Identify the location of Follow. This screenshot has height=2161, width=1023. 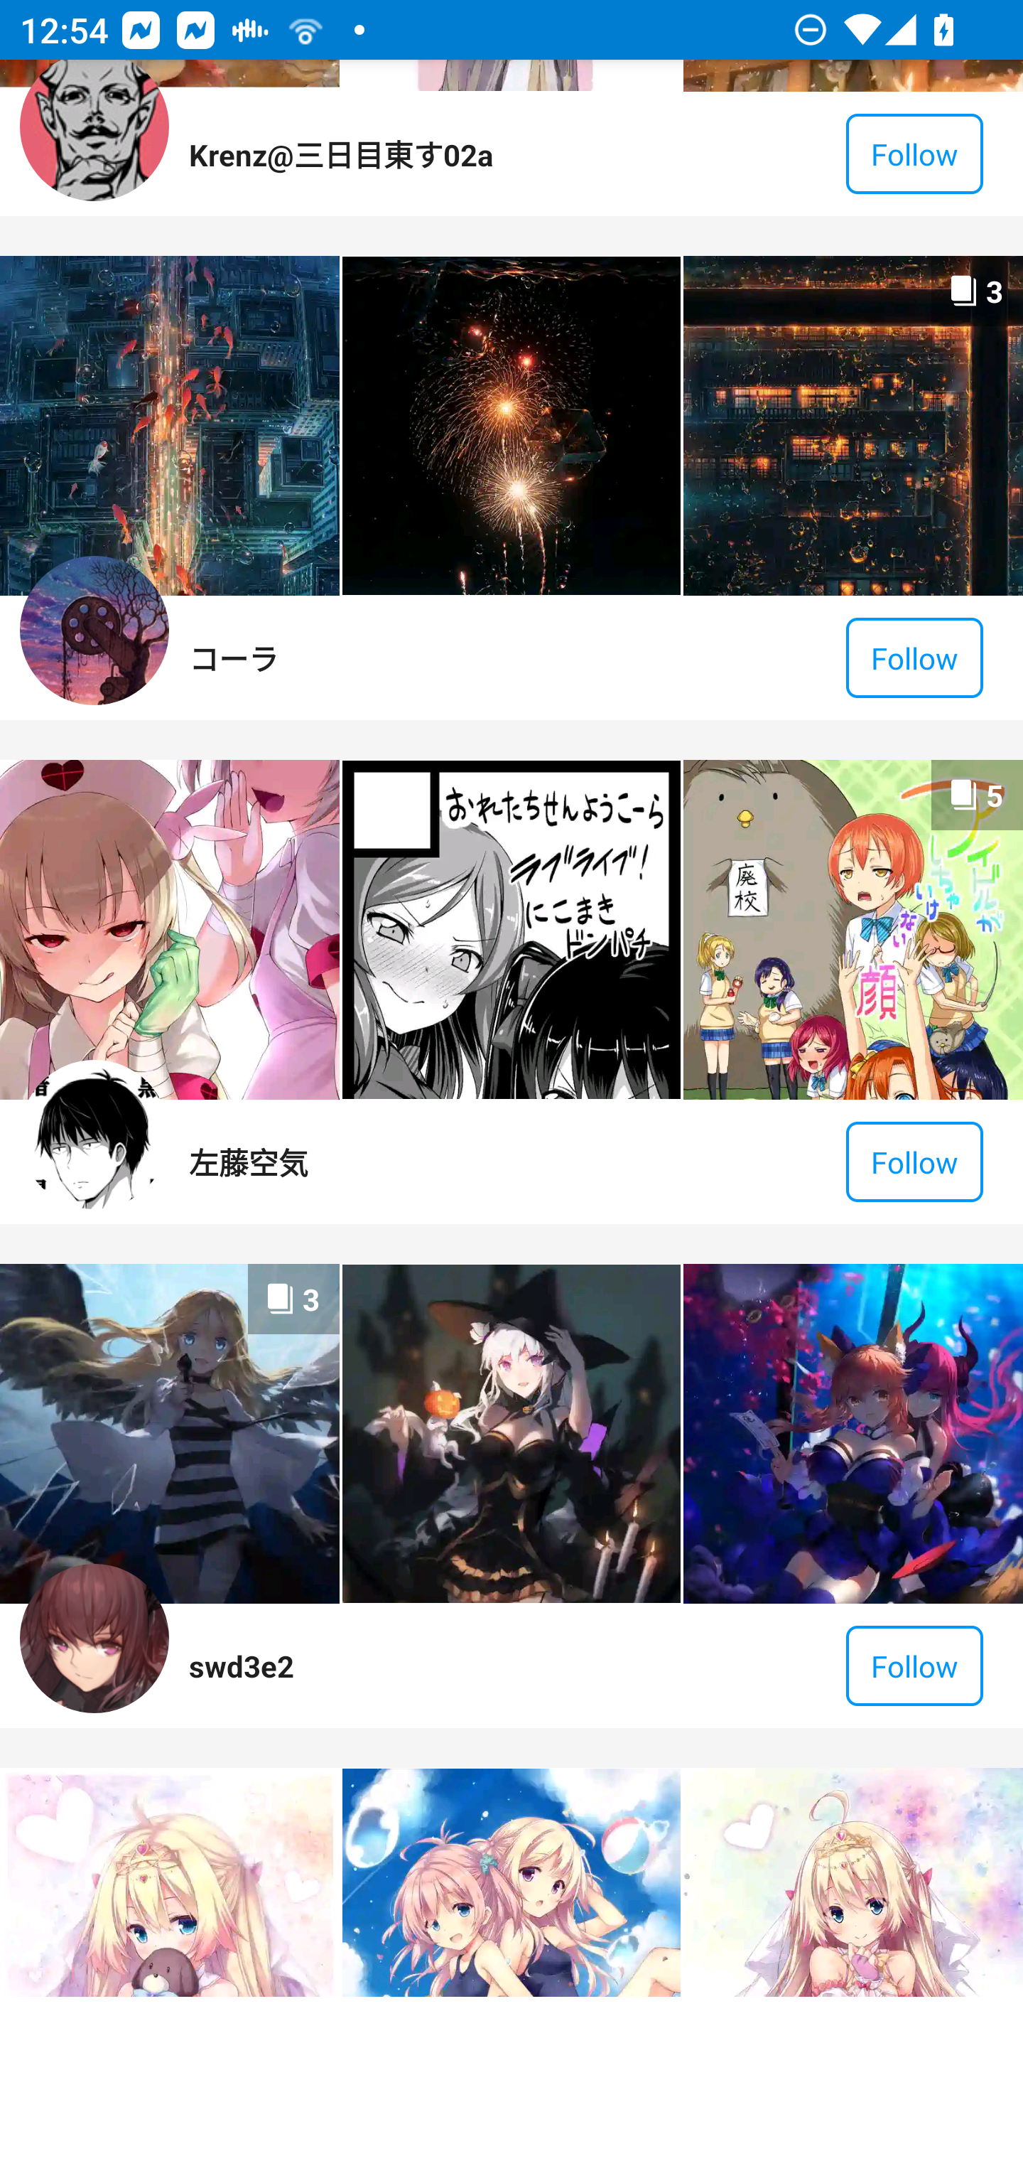
(914, 154).